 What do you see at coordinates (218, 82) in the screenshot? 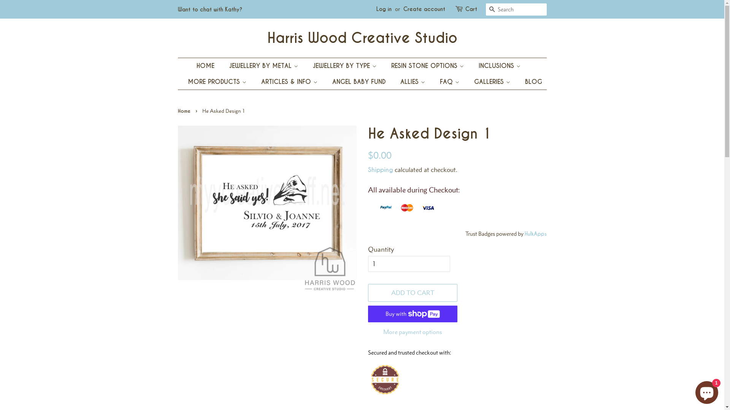
I see `MORE PRODUCTS` at bounding box center [218, 82].